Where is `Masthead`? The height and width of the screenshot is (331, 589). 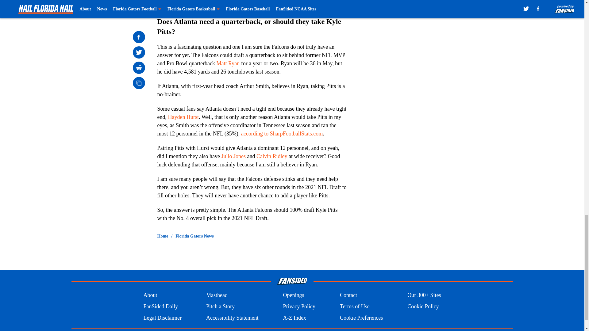
Masthead is located at coordinates (217, 295).